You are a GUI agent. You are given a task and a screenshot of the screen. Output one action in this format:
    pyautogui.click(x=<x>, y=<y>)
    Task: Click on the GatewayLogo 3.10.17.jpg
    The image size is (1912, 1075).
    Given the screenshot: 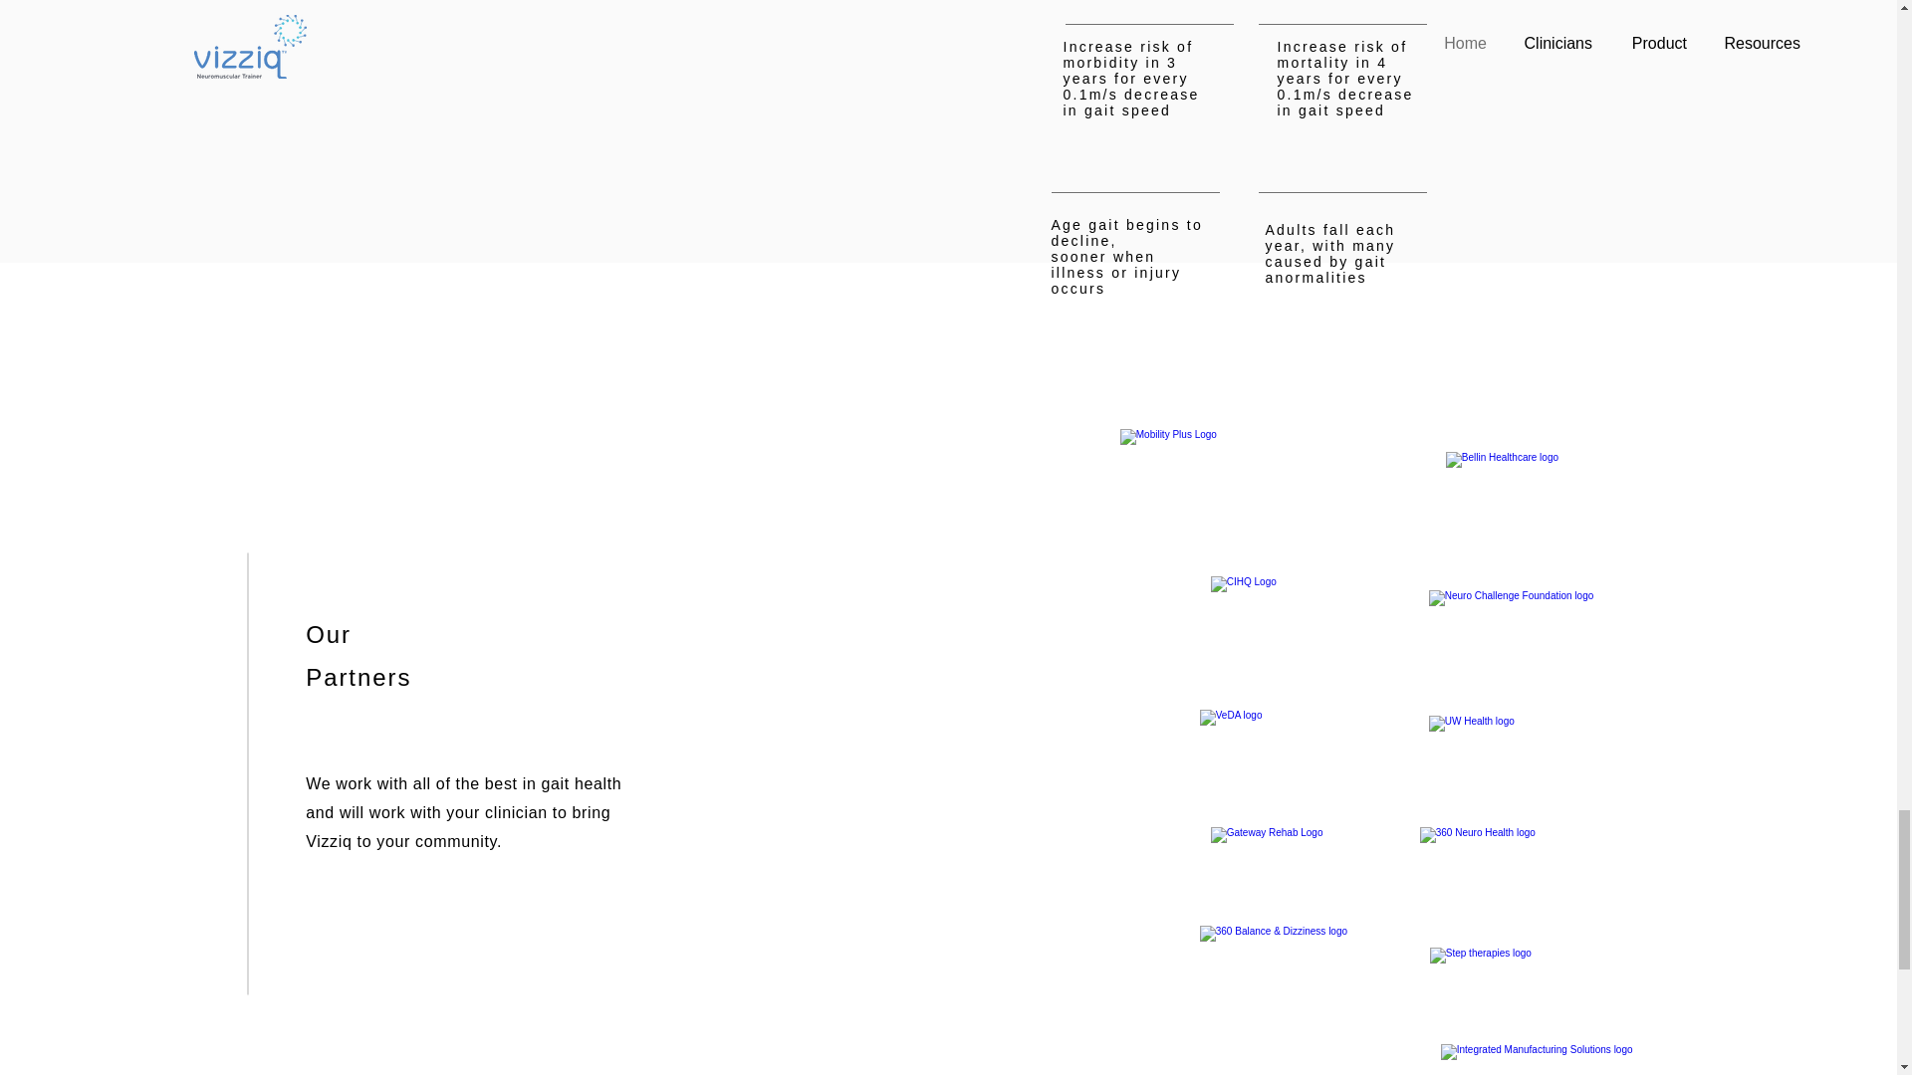 What is the action you would take?
    pyautogui.click(x=1295, y=860)
    